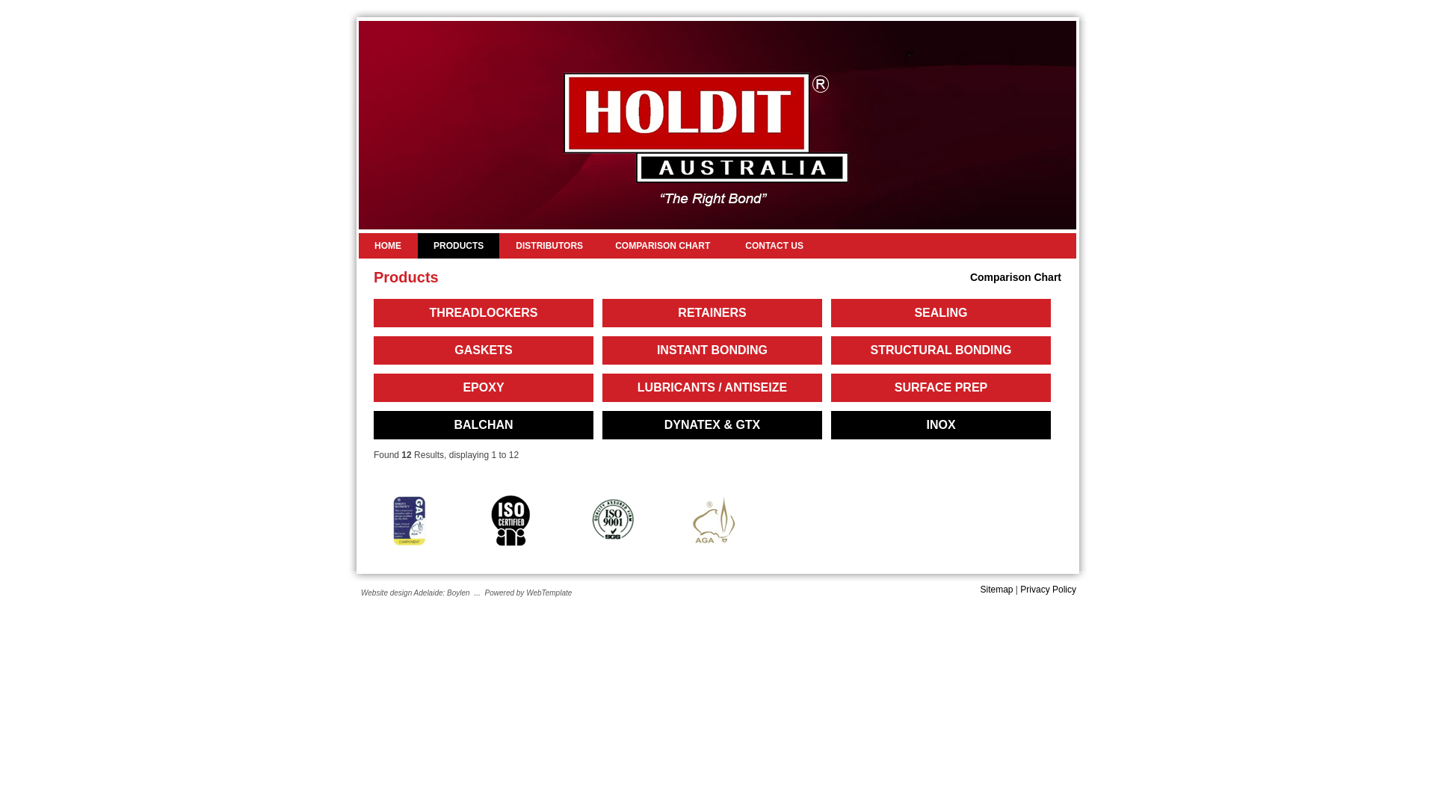 The image size is (1435, 807). I want to click on CONTACT US, so click(774, 245).